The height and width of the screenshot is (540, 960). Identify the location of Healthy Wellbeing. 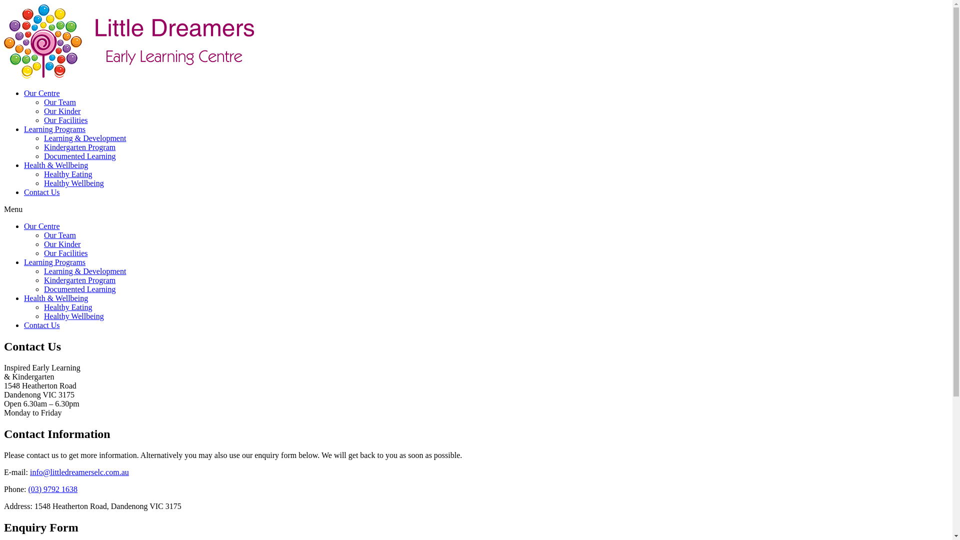
(74, 316).